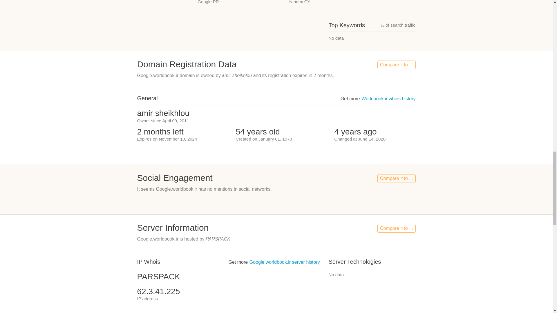 The height and width of the screenshot is (313, 557). Describe the element at coordinates (388, 99) in the screenshot. I see `Worldbook.ir whois history` at that location.